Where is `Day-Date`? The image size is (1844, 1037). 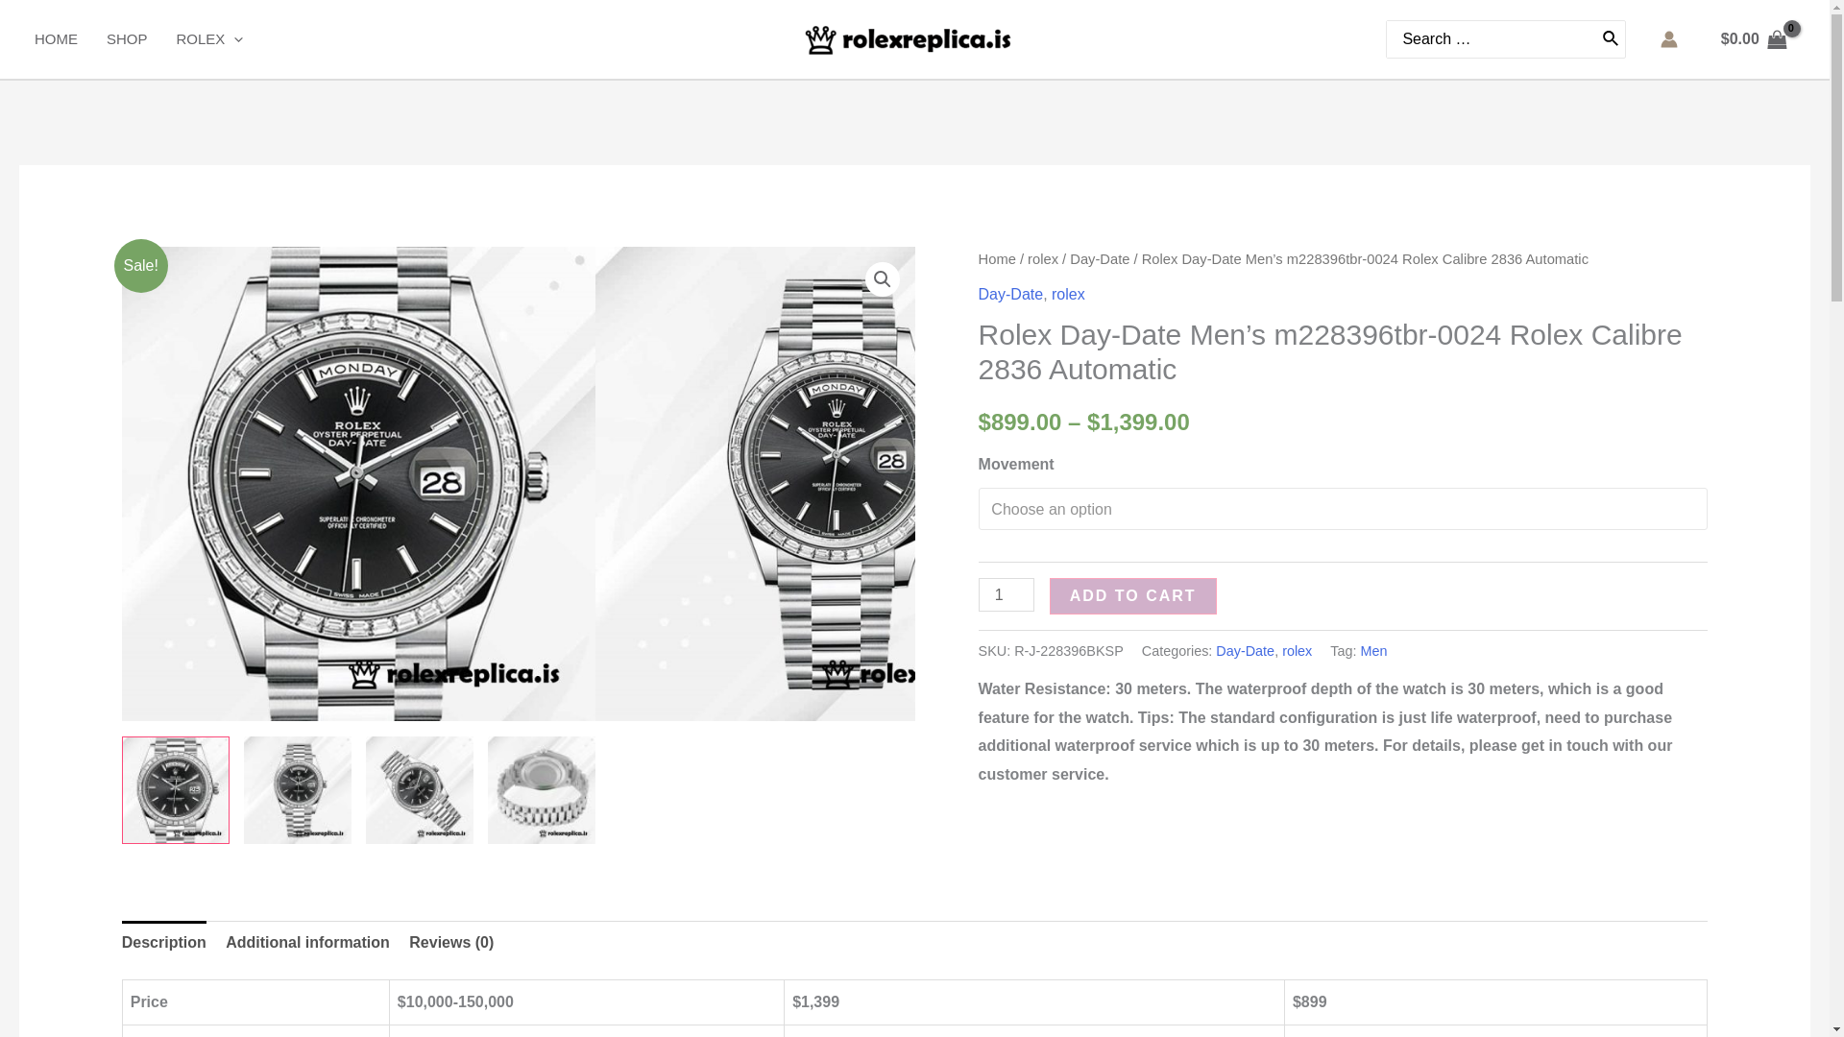
Day-Date is located at coordinates (1099, 259).